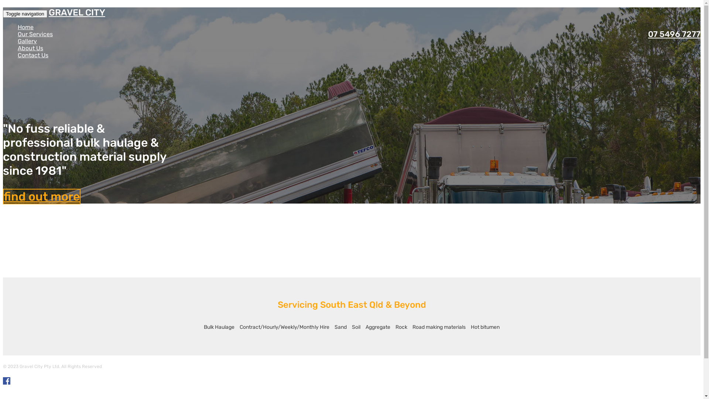 This screenshot has height=399, width=709. What do you see at coordinates (35, 34) in the screenshot?
I see `Our Services` at bounding box center [35, 34].